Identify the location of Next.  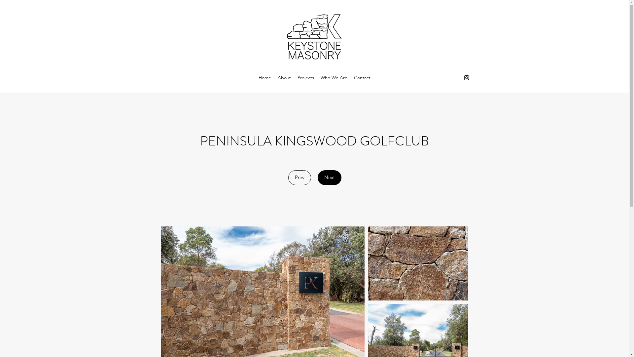
(330, 178).